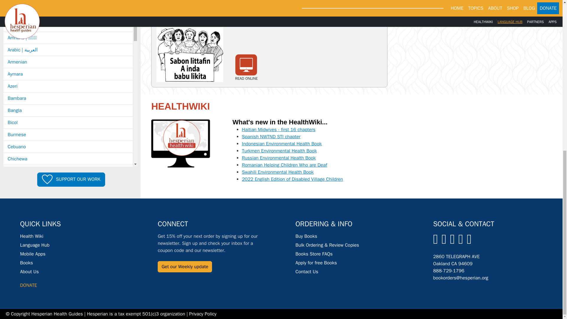 The height and width of the screenshot is (319, 567). I want to click on Croatian, so click(68, 195).